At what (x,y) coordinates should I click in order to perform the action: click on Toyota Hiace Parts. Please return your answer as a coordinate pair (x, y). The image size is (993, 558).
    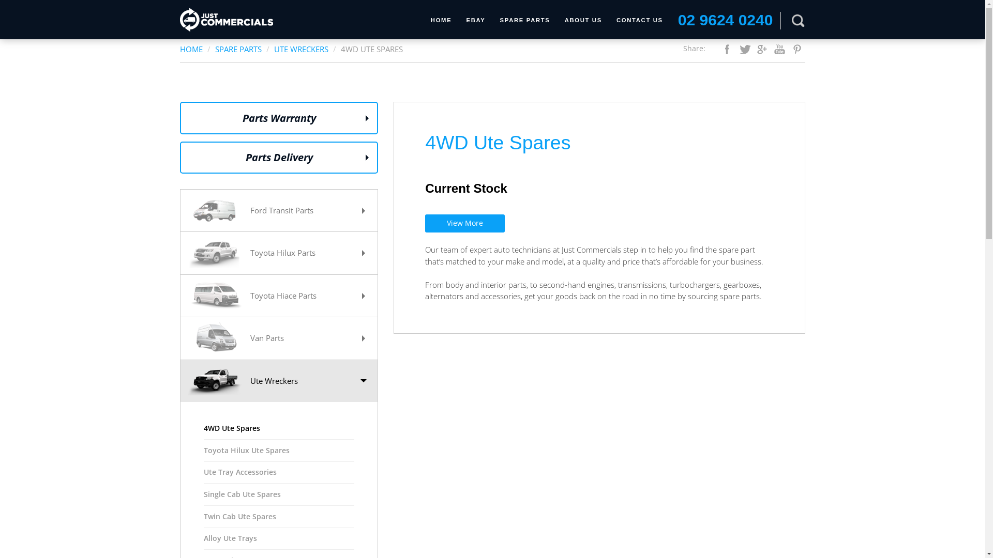
    Looking at the image, I should click on (279, 296).